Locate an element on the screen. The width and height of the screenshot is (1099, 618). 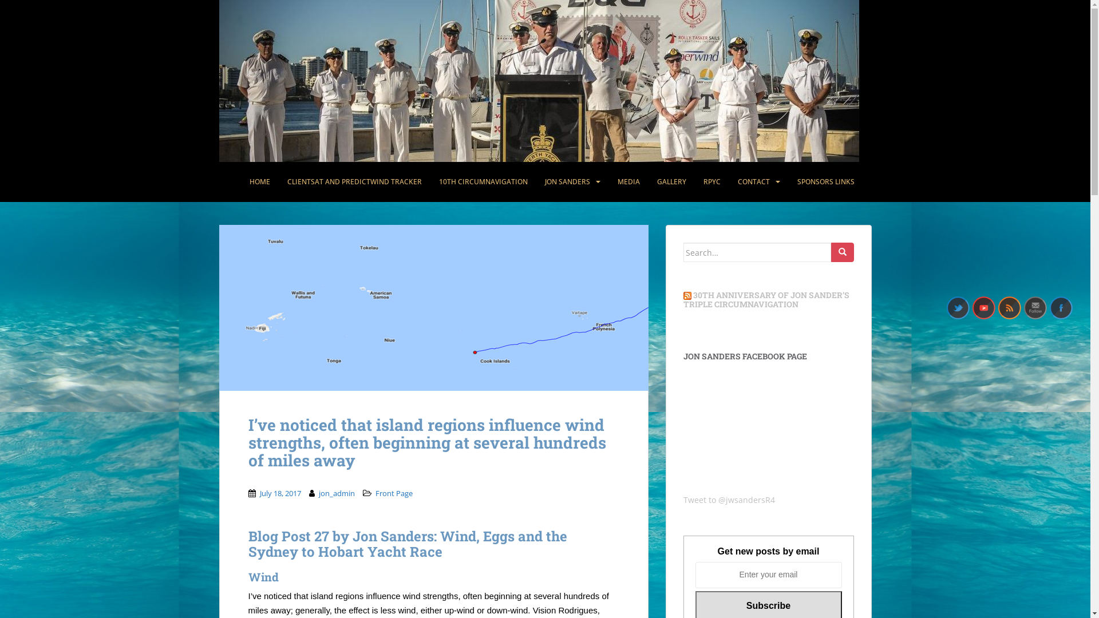
Follow by Email is located at coordinates (1035, 308).